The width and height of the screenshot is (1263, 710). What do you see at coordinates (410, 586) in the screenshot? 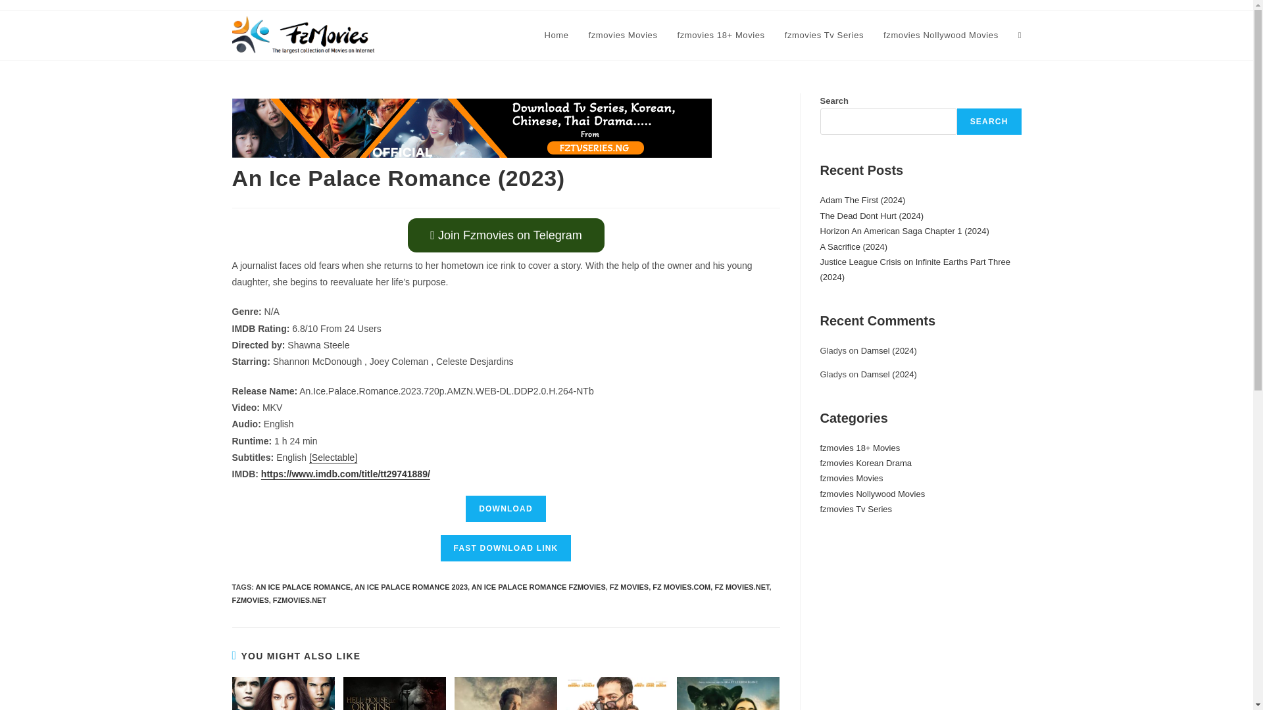
I see `AN ICE PALACE ROMANCE 2023` at bounding box center [410, 586].